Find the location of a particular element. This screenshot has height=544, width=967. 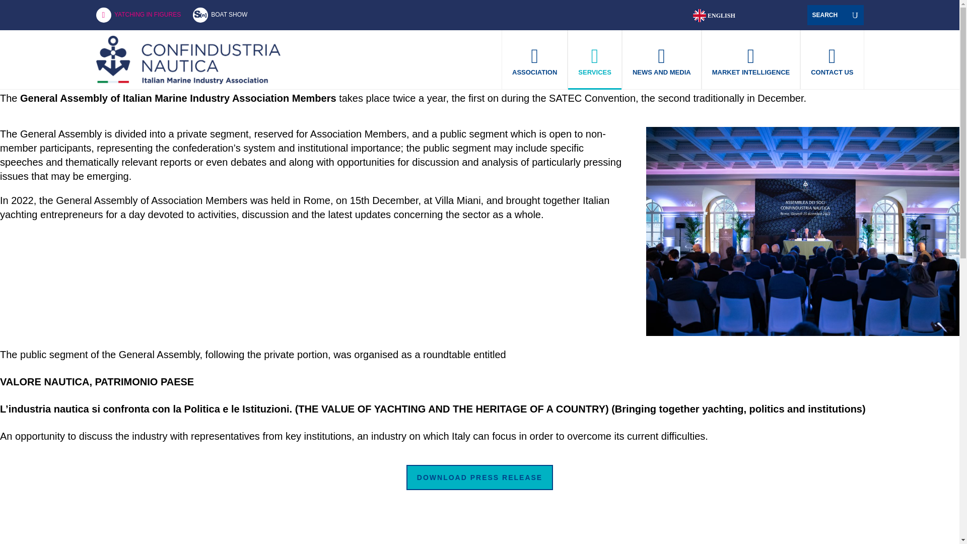

ASSOCIATION is located at coordinates (534, 60).